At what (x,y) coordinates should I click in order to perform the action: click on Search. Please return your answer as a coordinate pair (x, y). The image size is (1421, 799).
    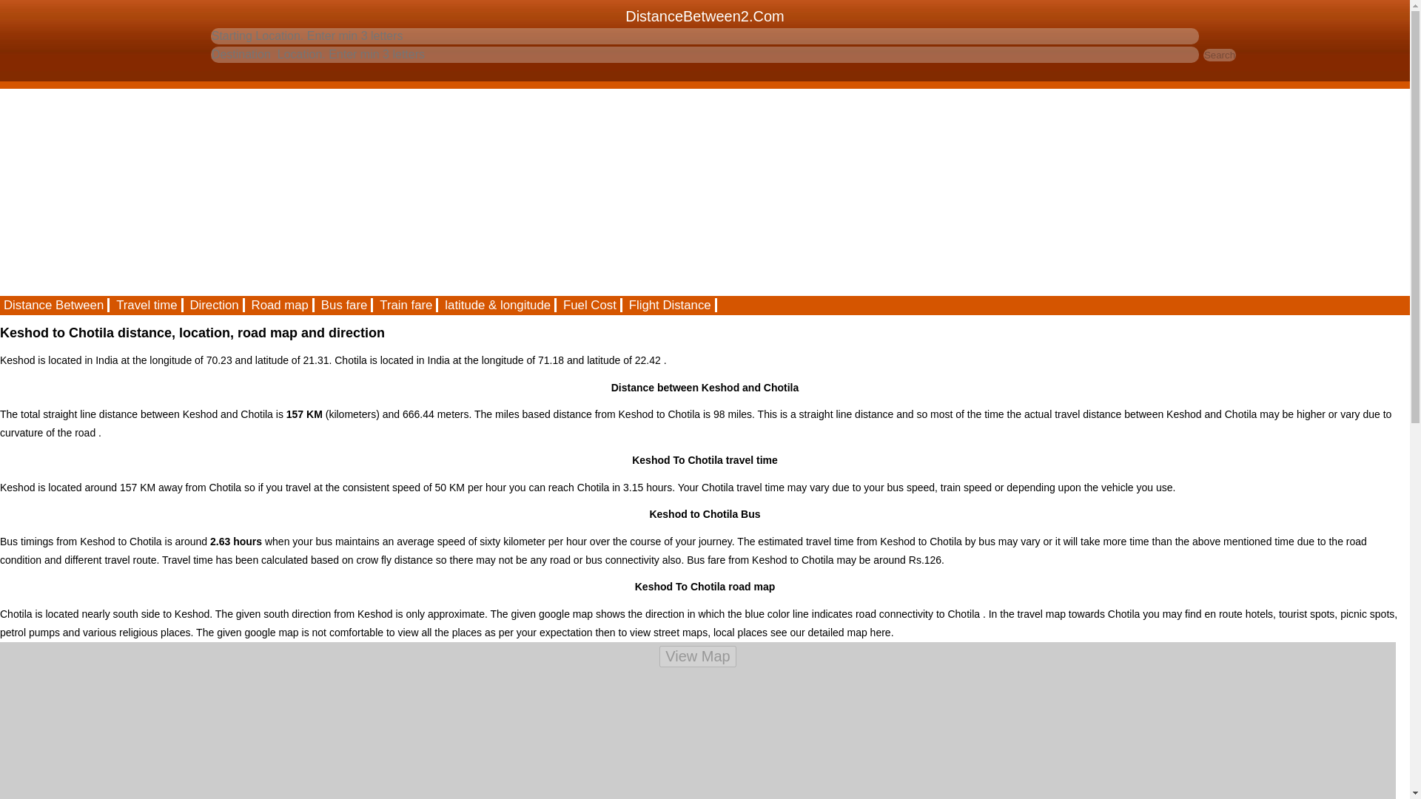
    Looking at the image, I should click on (1220, 55).